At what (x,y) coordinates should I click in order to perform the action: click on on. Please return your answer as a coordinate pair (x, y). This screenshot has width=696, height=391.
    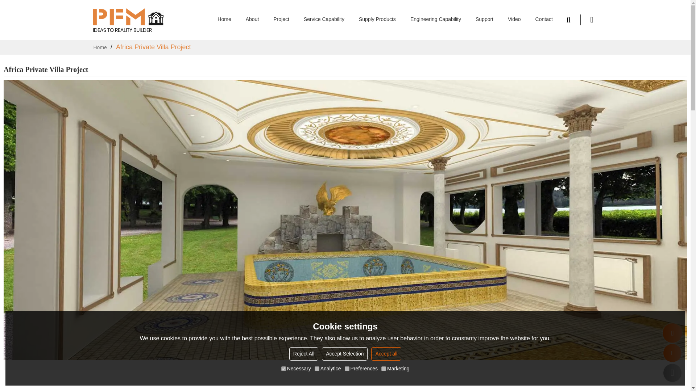
    Looking at the image, I should click on (283, 369).